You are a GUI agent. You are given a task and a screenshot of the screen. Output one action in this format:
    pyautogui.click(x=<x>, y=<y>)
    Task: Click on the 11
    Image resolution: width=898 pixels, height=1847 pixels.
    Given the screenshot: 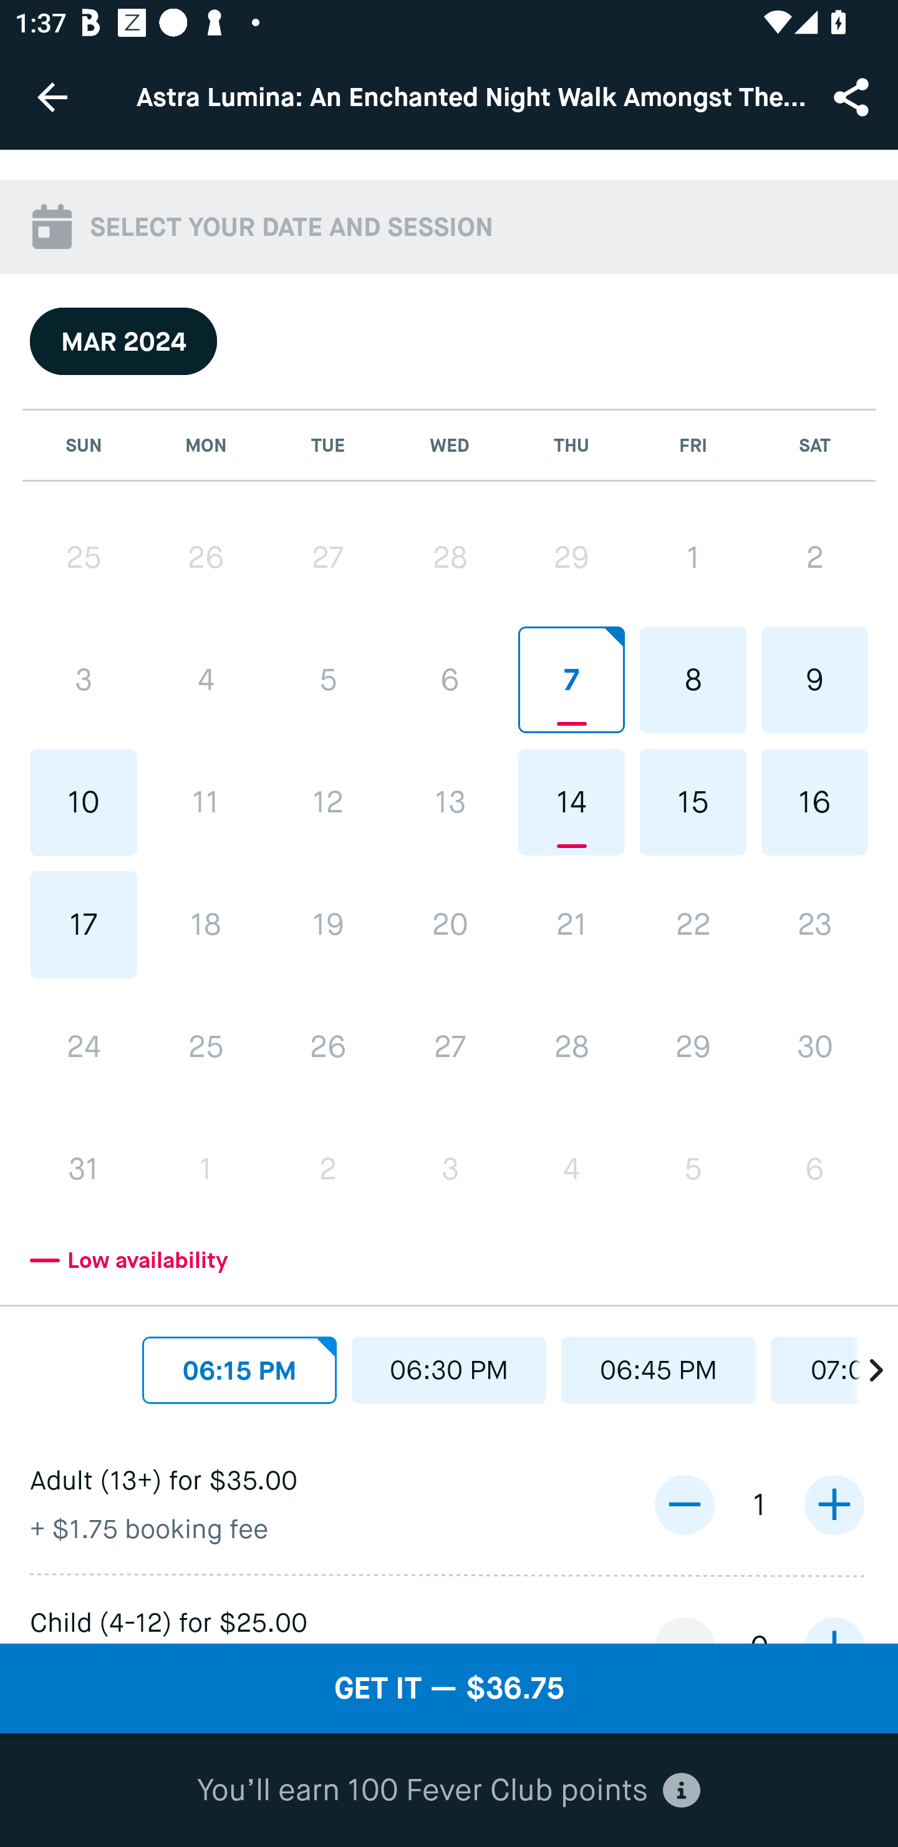 What is the action you would take?
    pyautogui.click(x=206, y=802)
    